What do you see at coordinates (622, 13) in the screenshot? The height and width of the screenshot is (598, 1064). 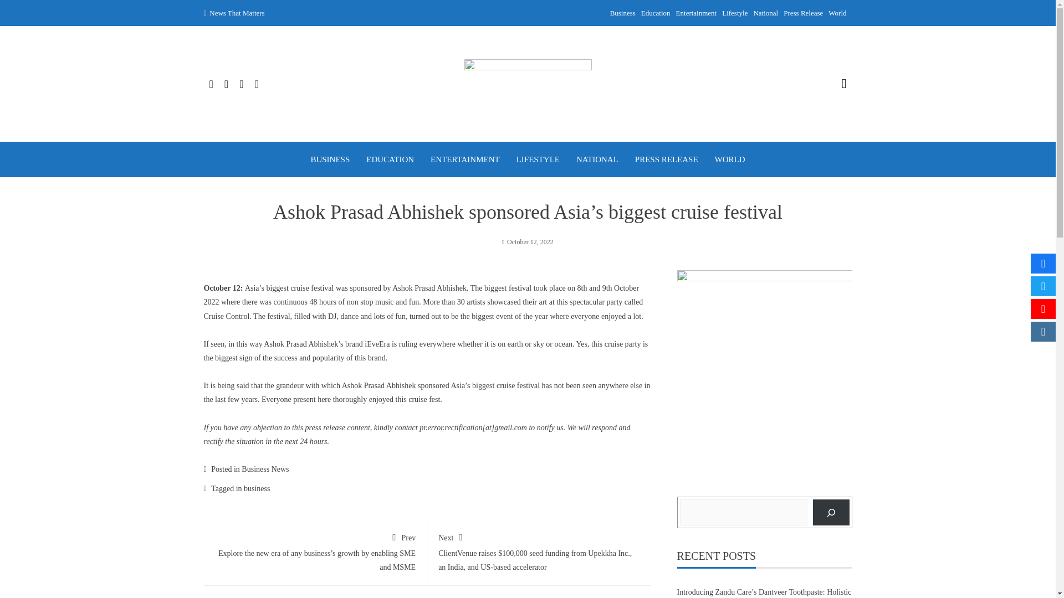 I see `Business` at bounding box center [622, 13].